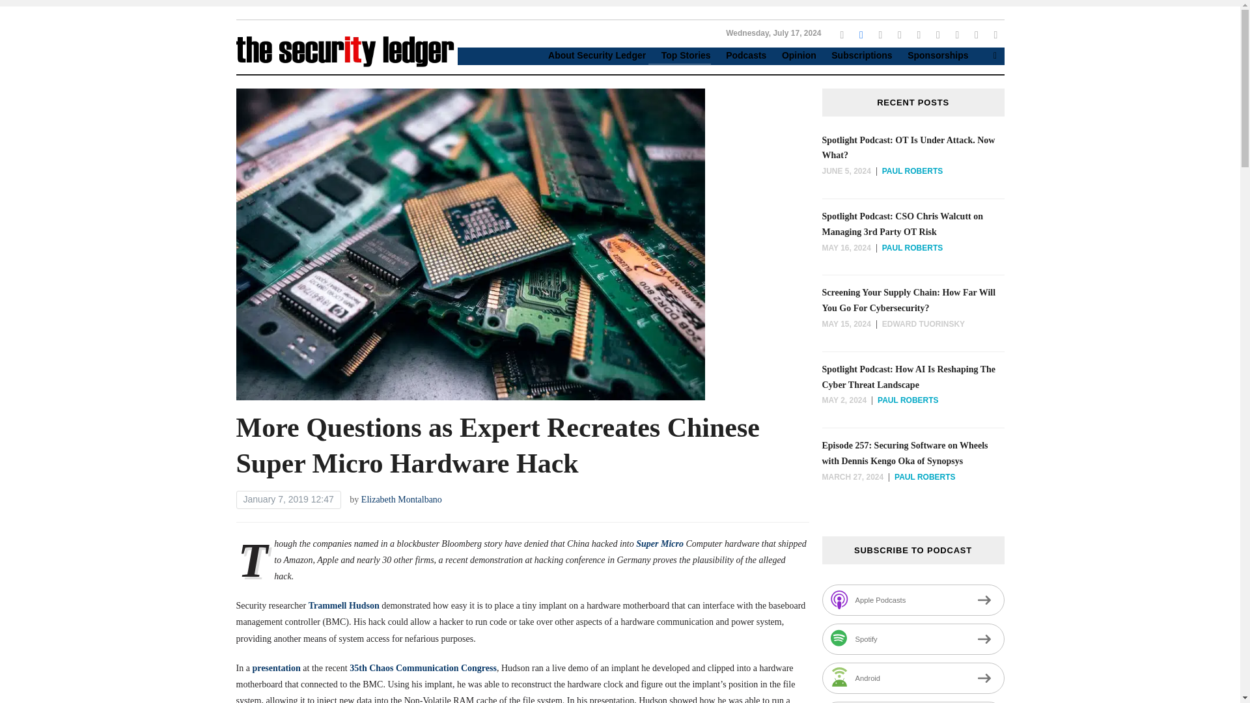 Image resolution: width=1250 pixels, height=703 pixels. Describe the element at coordinates (937, 34) in the screenshot. I see `apple` at that location.